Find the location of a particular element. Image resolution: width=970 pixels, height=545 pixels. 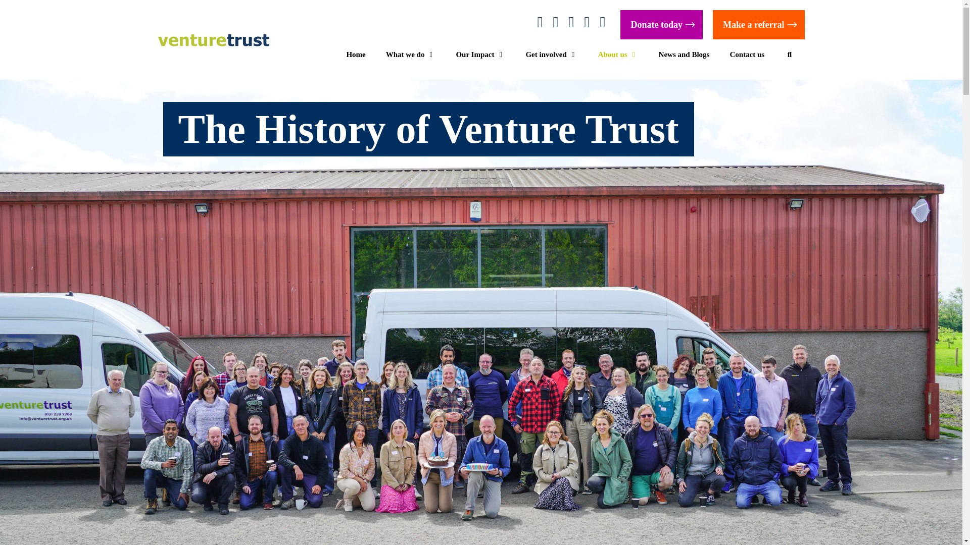

What we do is located at coordinates (411, 54).